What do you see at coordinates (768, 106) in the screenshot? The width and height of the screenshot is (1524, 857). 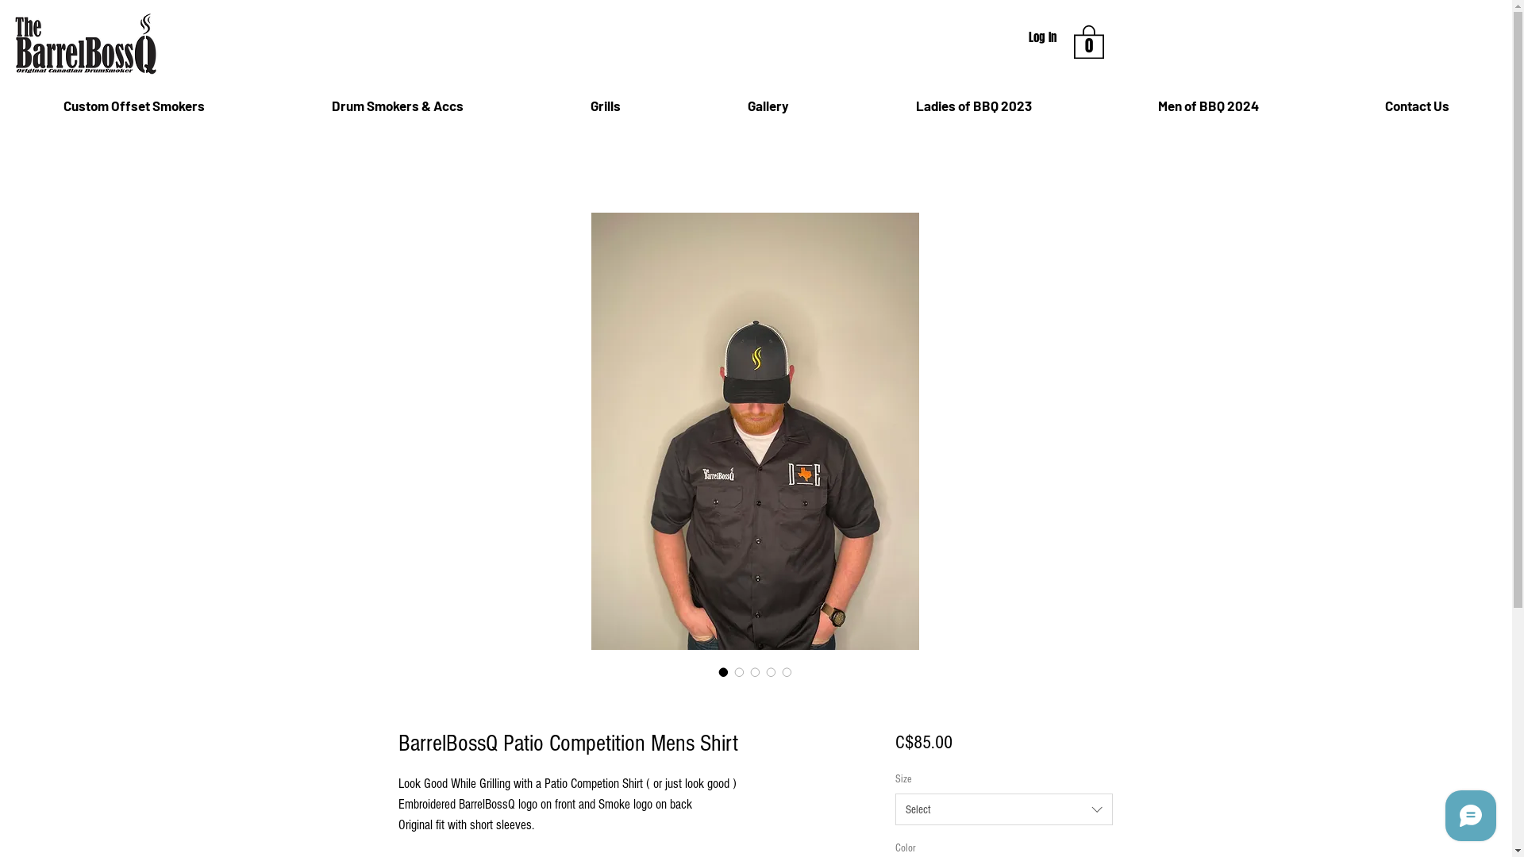 I see `Gallery` at bounding box center [768, 106].